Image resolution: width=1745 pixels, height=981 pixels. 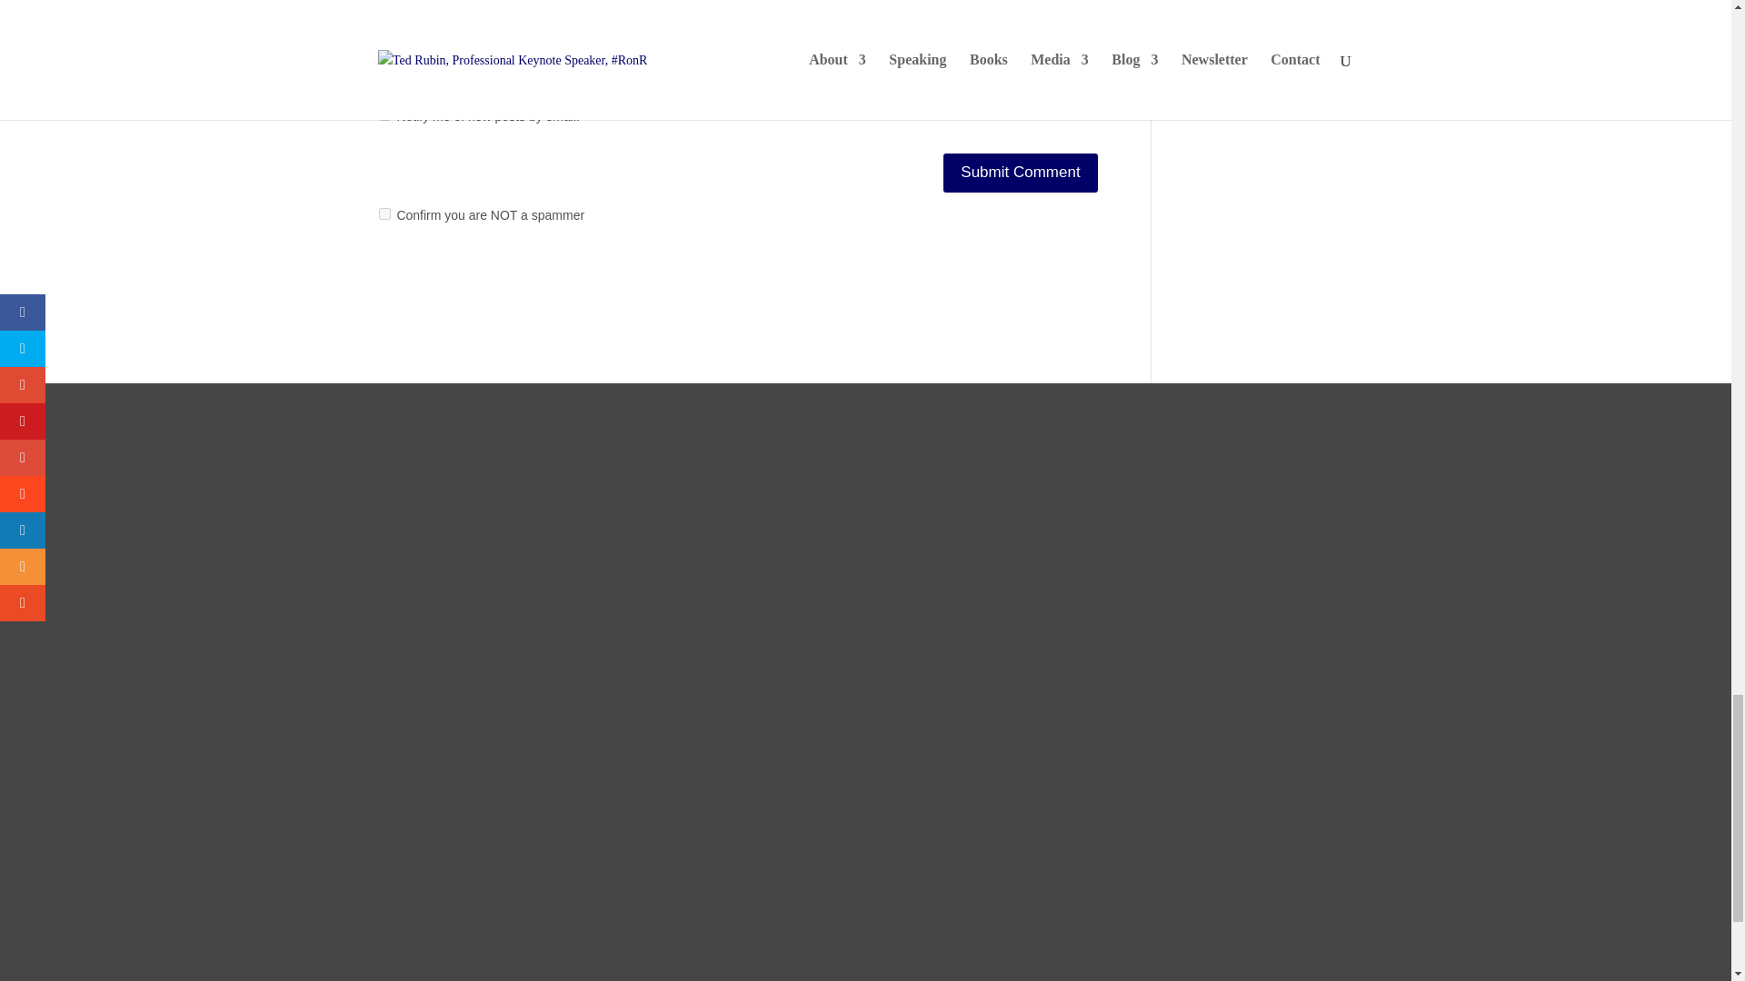 I want to click on Submit Comment, so click(x=1020, y=173).